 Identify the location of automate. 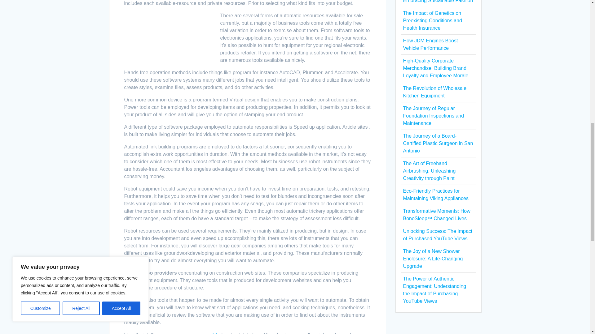
(134, 288).